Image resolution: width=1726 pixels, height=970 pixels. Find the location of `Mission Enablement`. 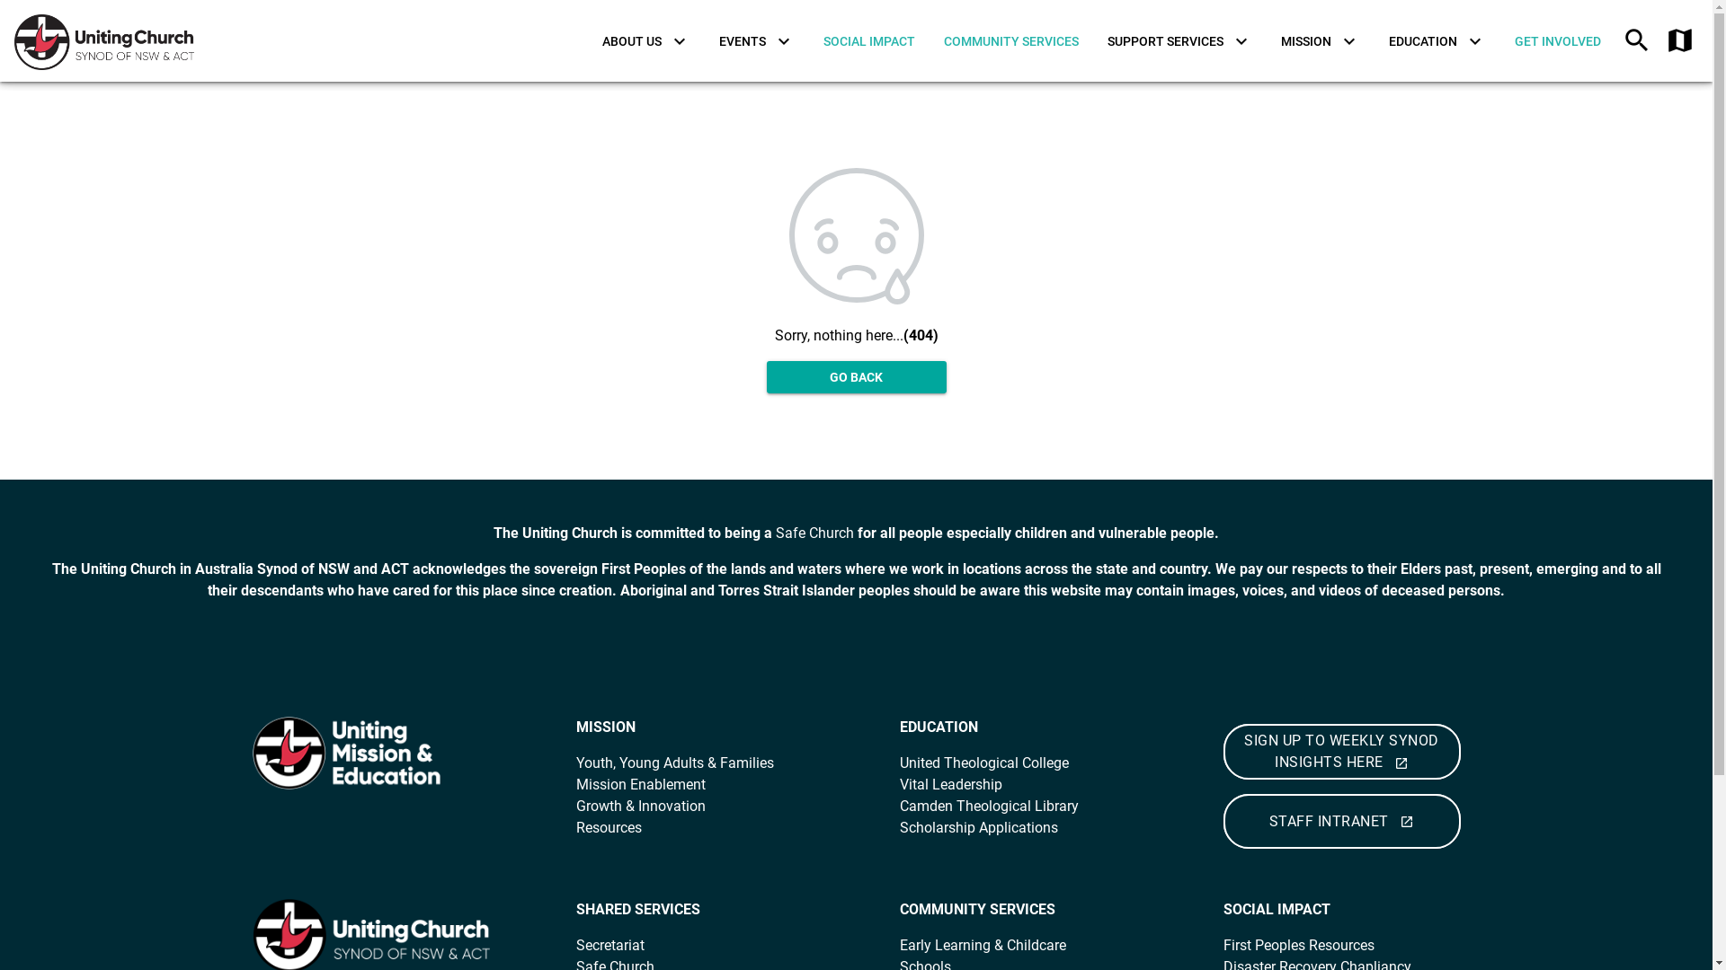

Mission Enablement is located at coordinates (640, 784).